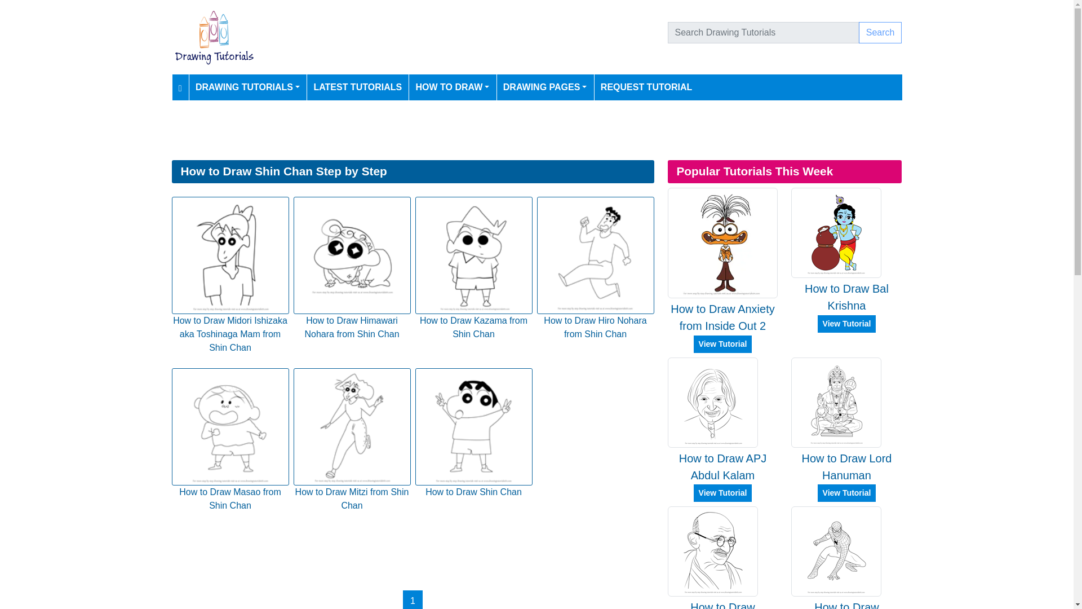  What do you see at coordinates (509, 130) in the screenshot?
I see `Advertisement` at bounding box center [509, 130].